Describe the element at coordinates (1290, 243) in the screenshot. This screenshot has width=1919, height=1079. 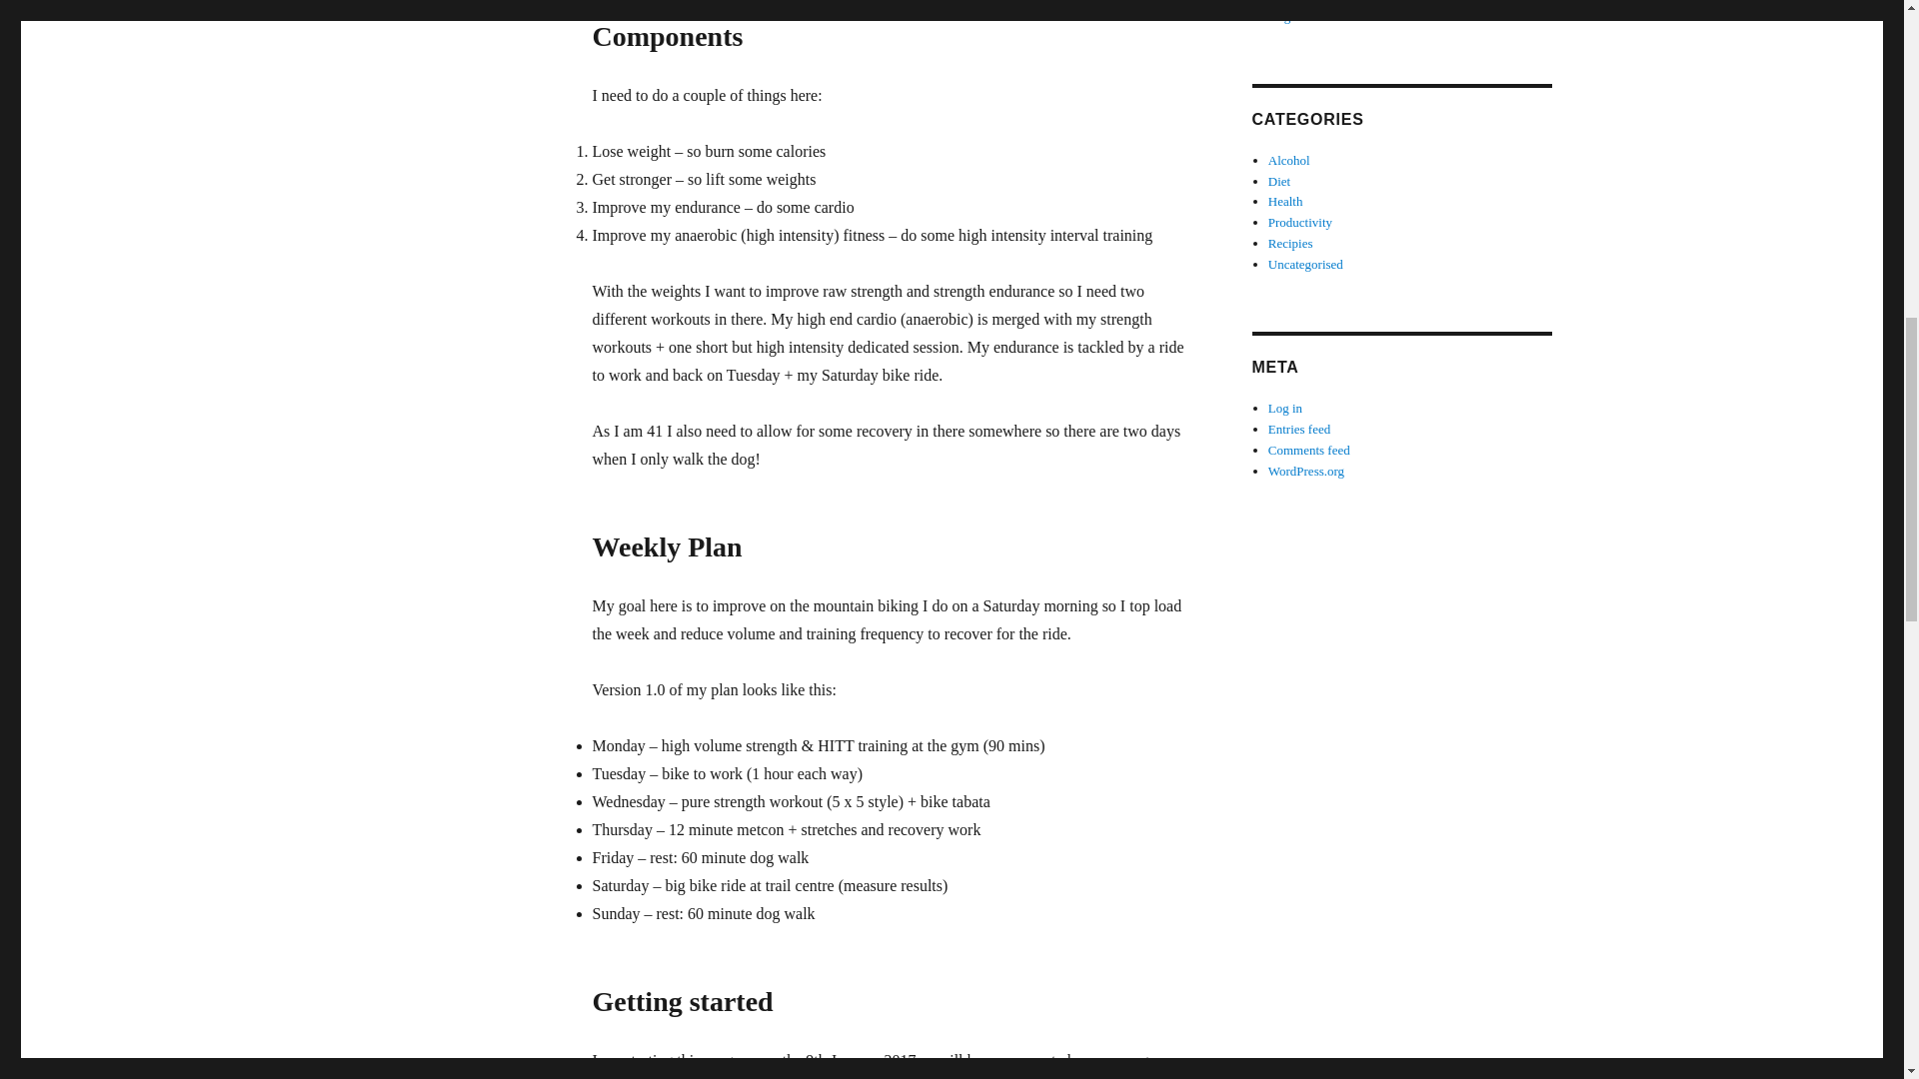
I see `Recipies` at that location.